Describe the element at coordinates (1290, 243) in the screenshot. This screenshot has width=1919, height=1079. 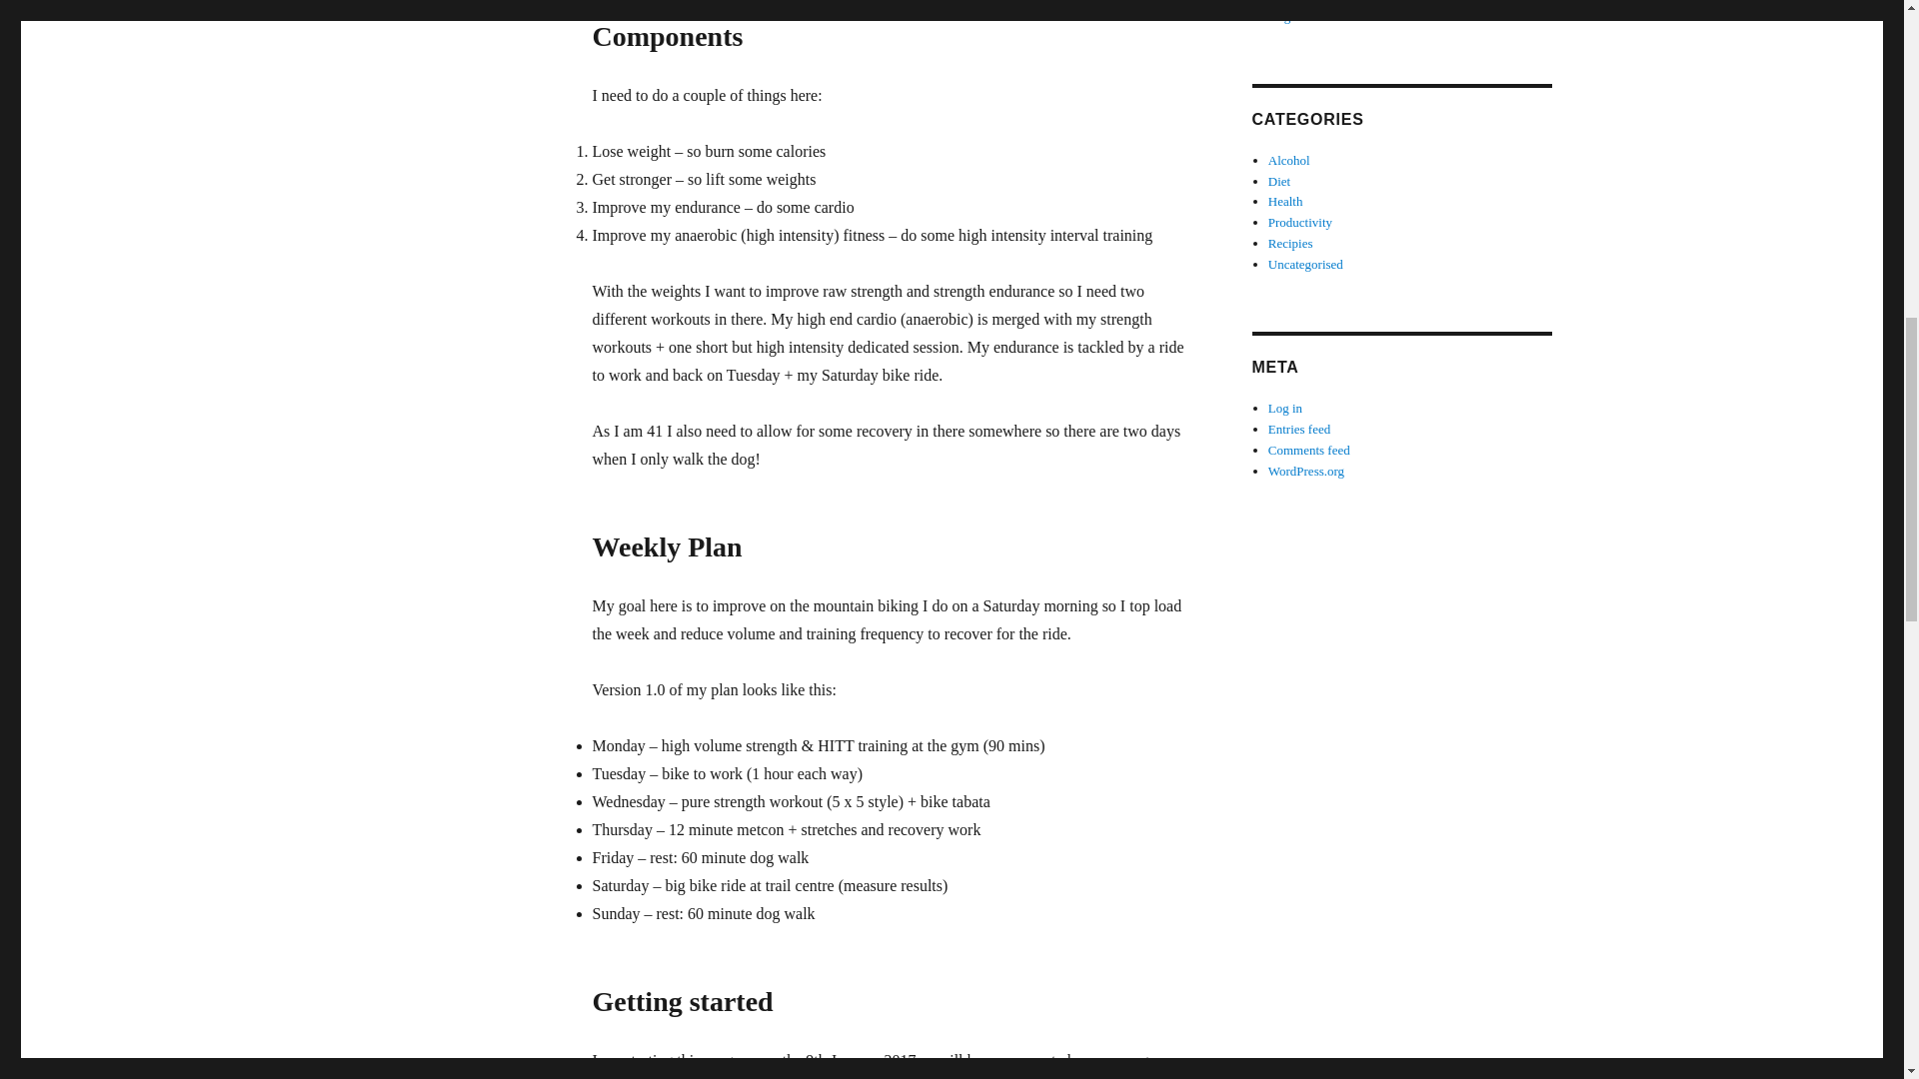
I see `Recipies` at that location.